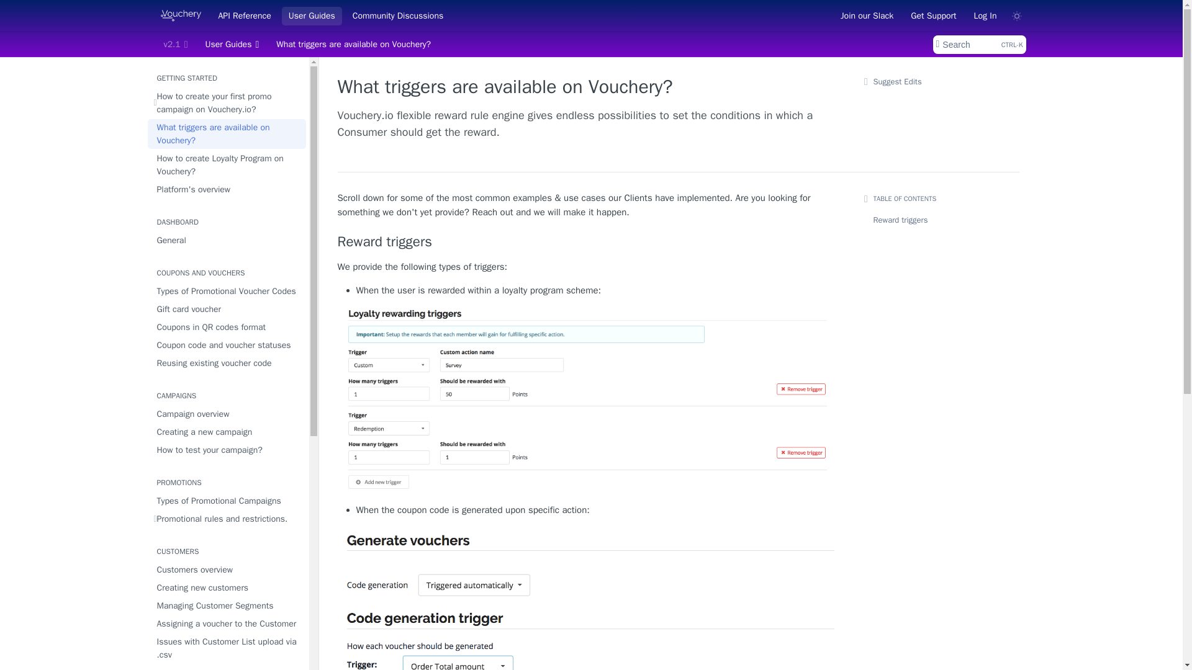  Describe the element at coordinates (867, 15) in the screenshot. I see `Join our Slack` at that location.